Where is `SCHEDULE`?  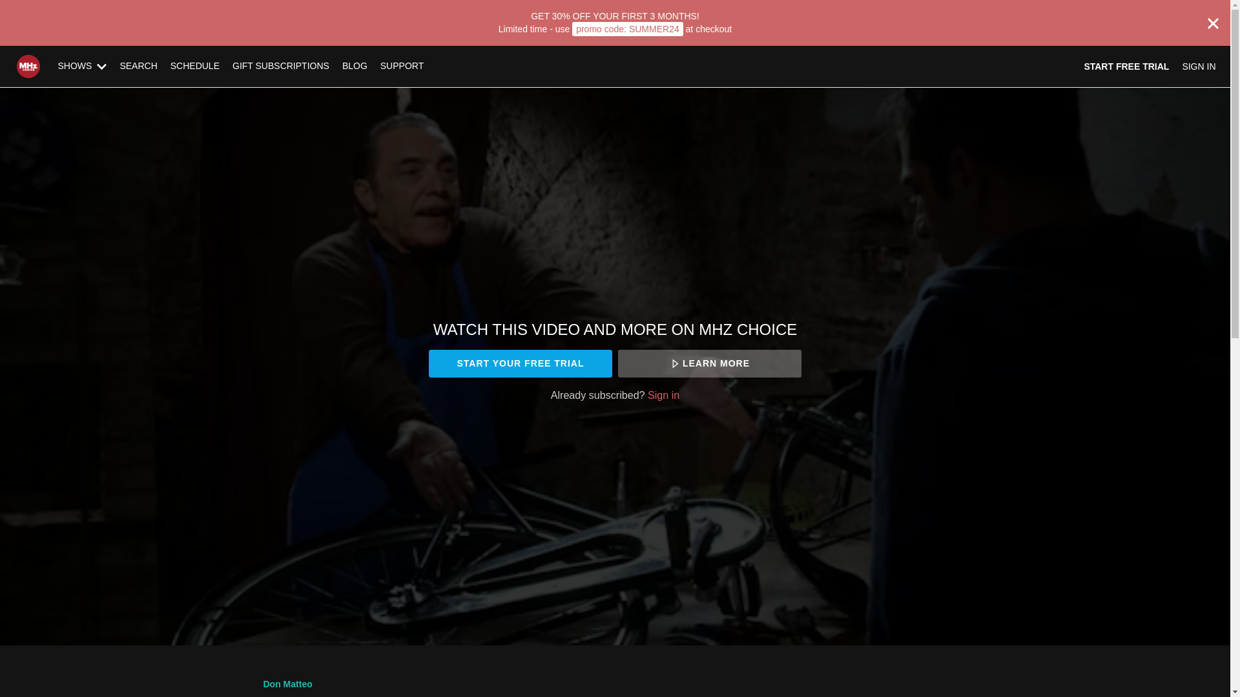 SCHEDULE is located at coordinates (194, 66).